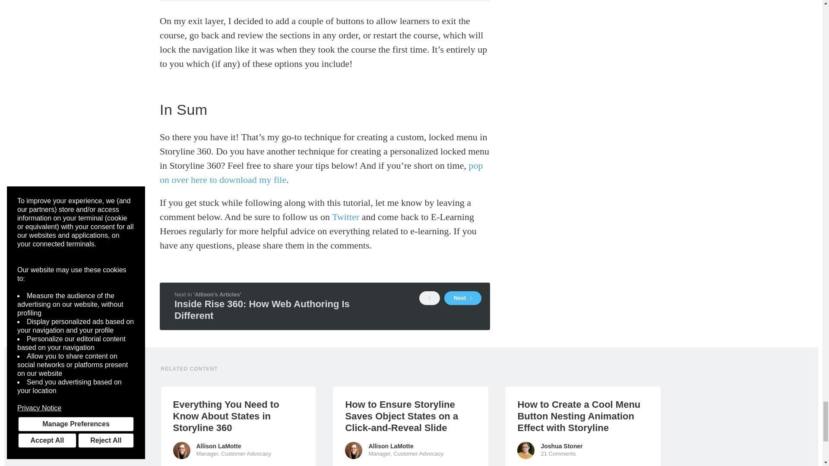 The height and width of the screenshot is (466, 829). What do you see at coordinates (353, 450) in the screenshot?
I see `Allison LaMotte` at bounding box center [353, 450].